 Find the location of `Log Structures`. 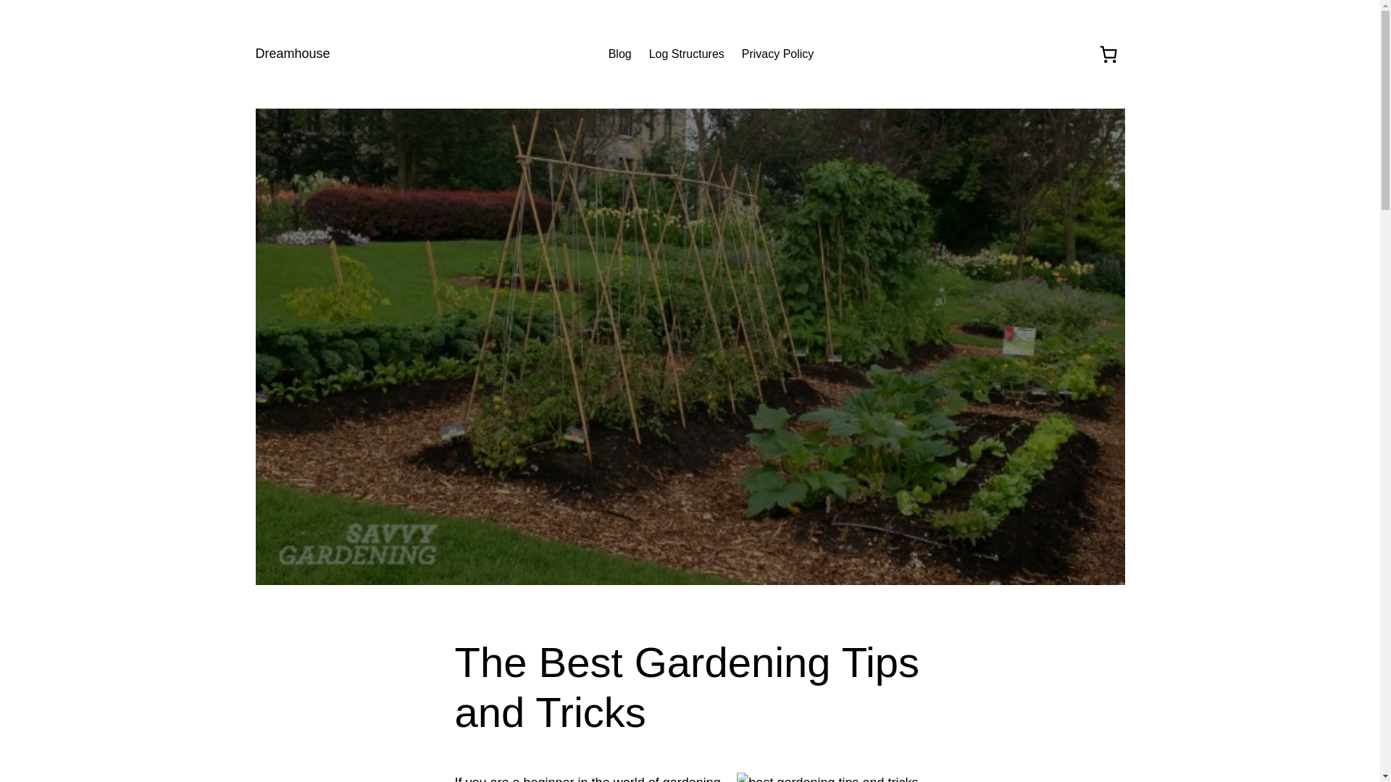

Log Structures is located at coordinates (687, 54).